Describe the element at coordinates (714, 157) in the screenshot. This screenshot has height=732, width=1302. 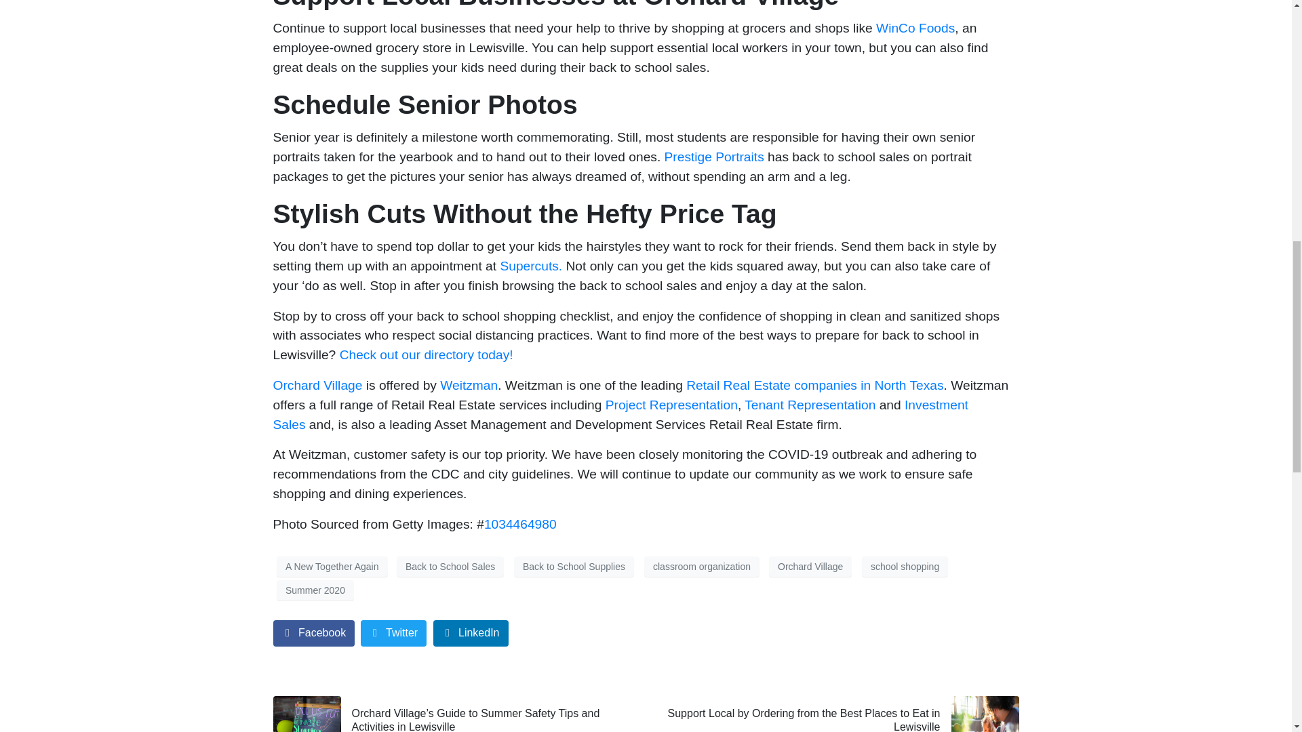
I see `Prestige Portraits` at that location.